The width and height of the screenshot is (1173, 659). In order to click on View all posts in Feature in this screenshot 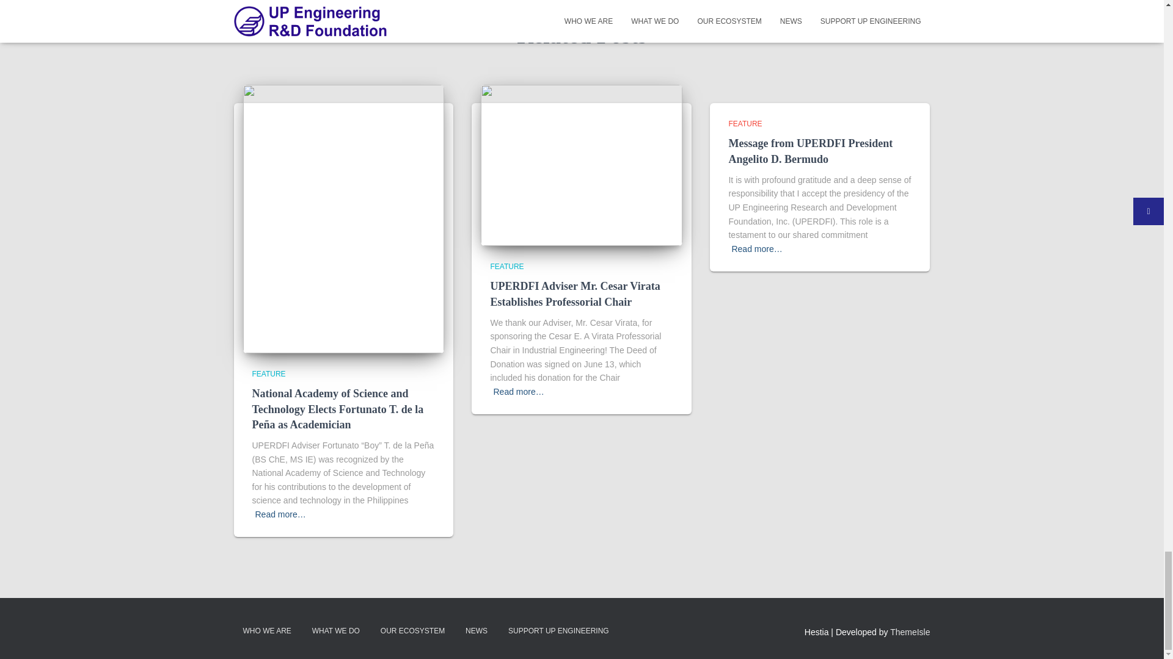, I will do `click(745, 123)`.